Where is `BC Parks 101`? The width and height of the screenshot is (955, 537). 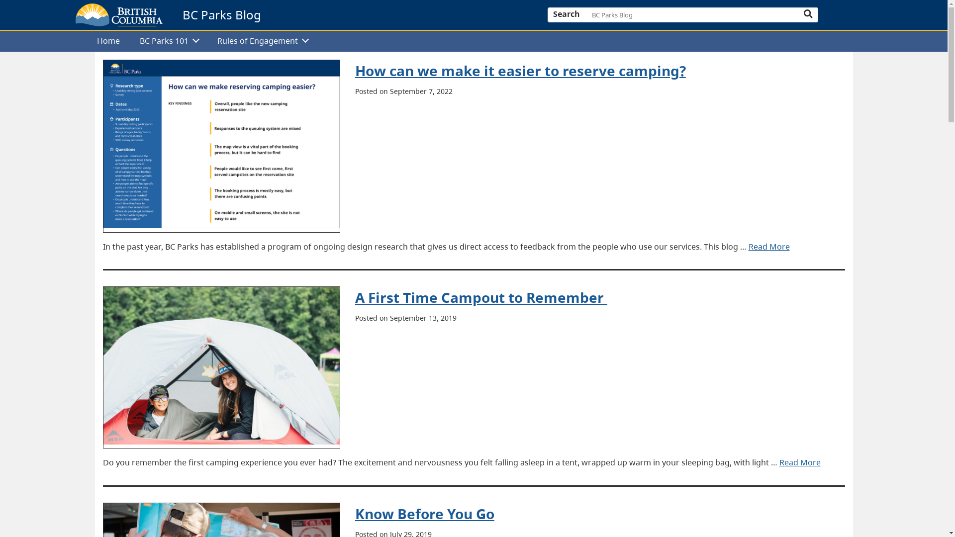 BC Parks 101 is located at coordinates (169, 42).